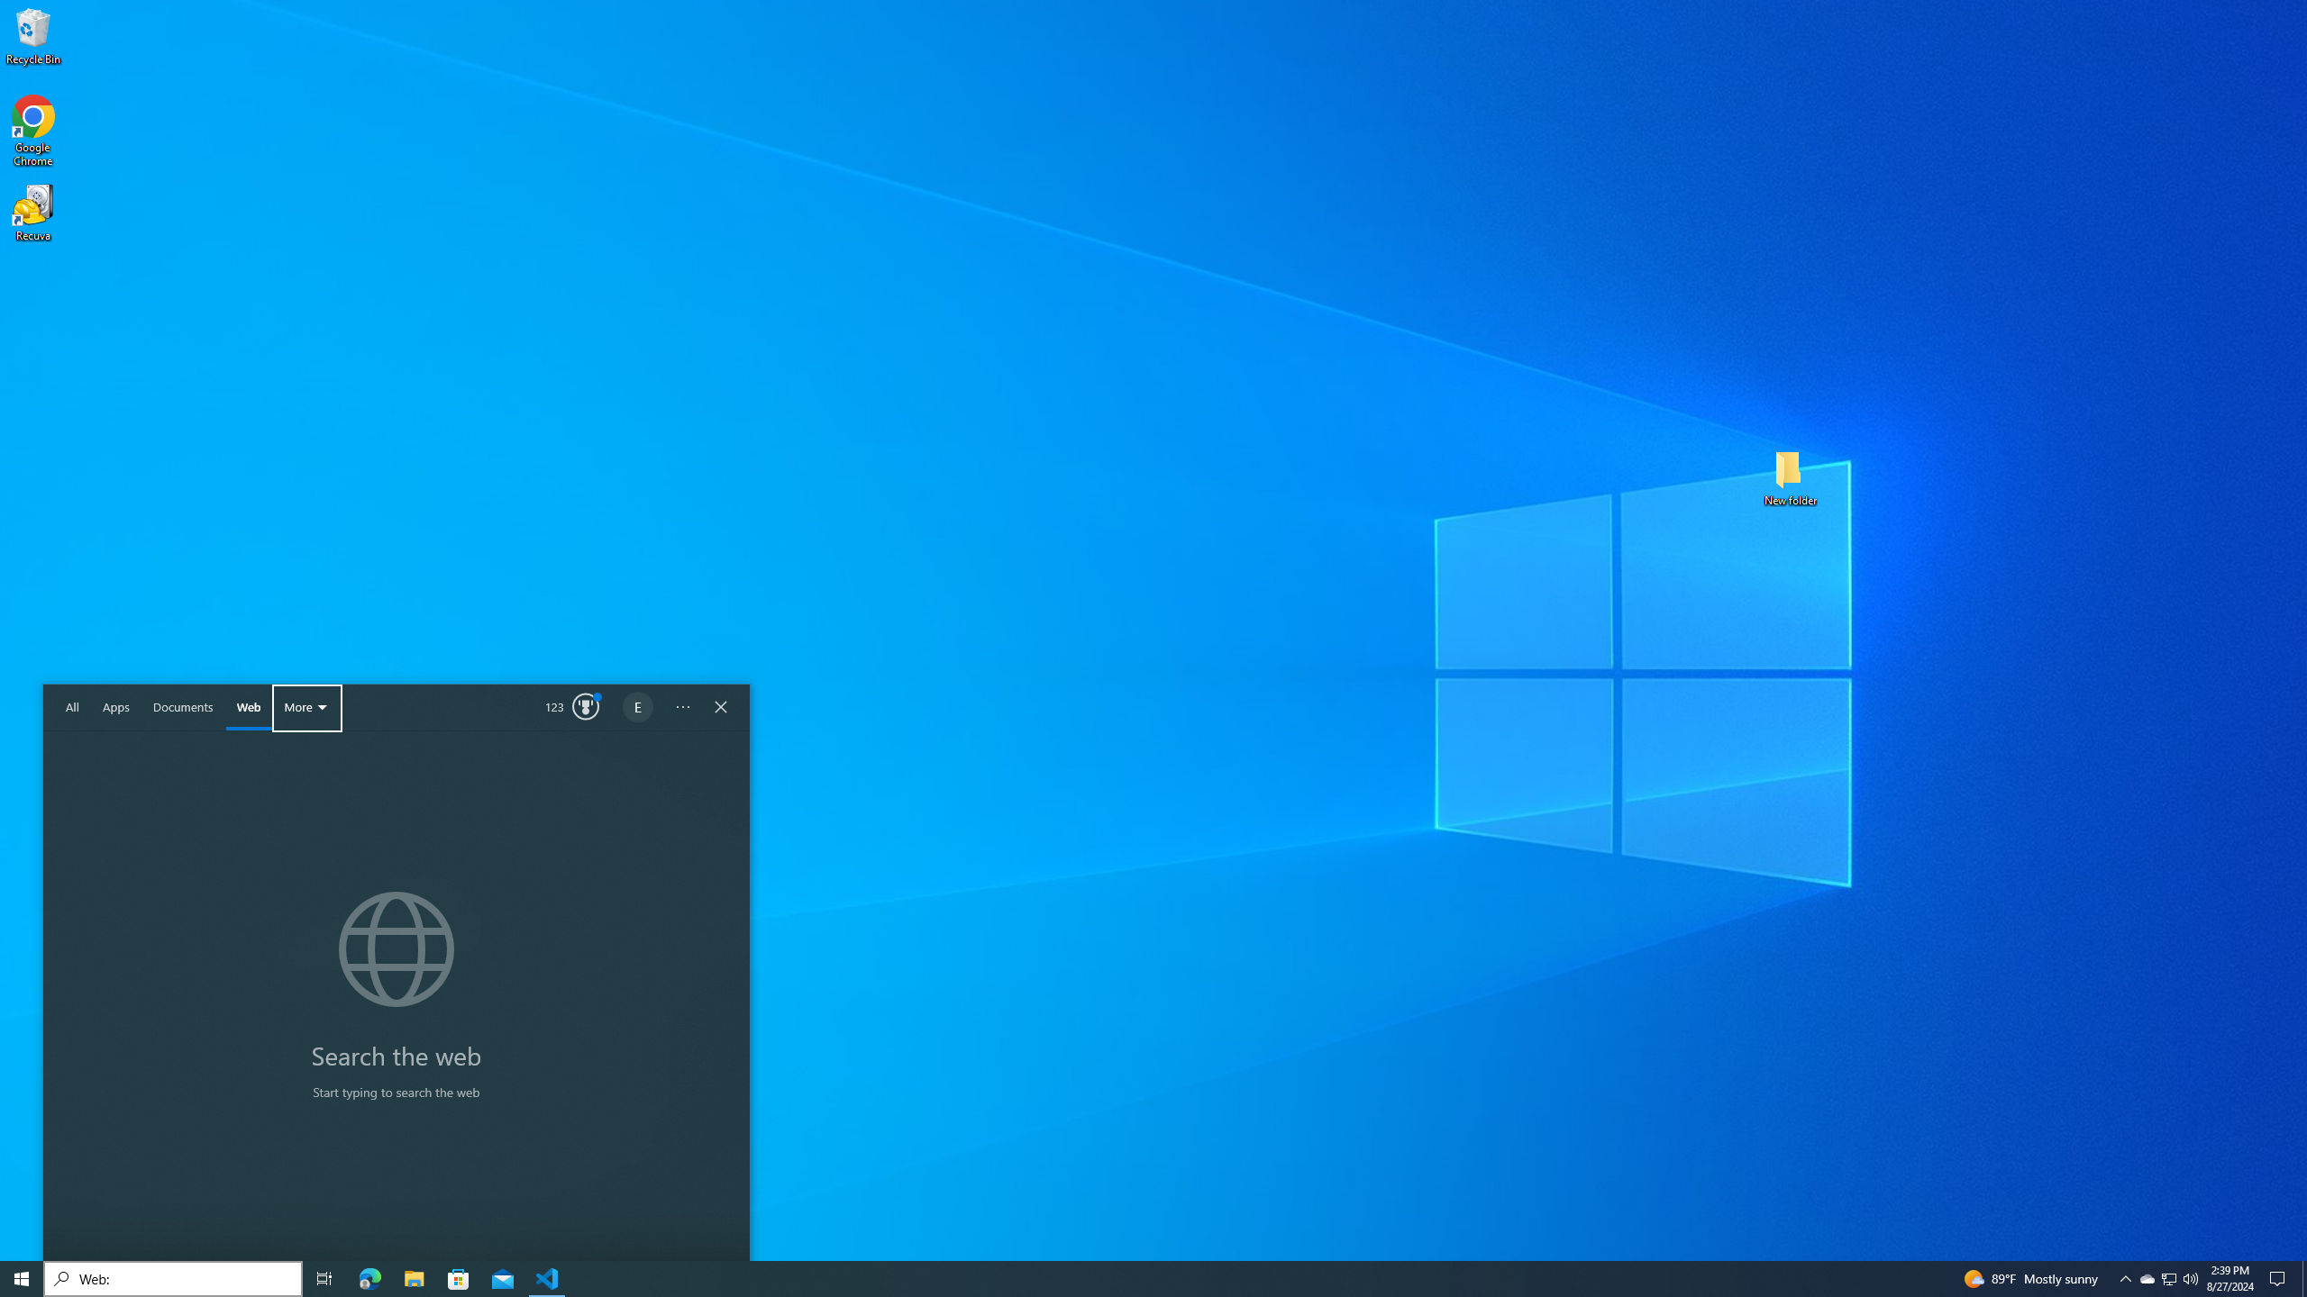  Describe the element at coordinates (249, 708) in the screenshot. I see `Documents` at that location.